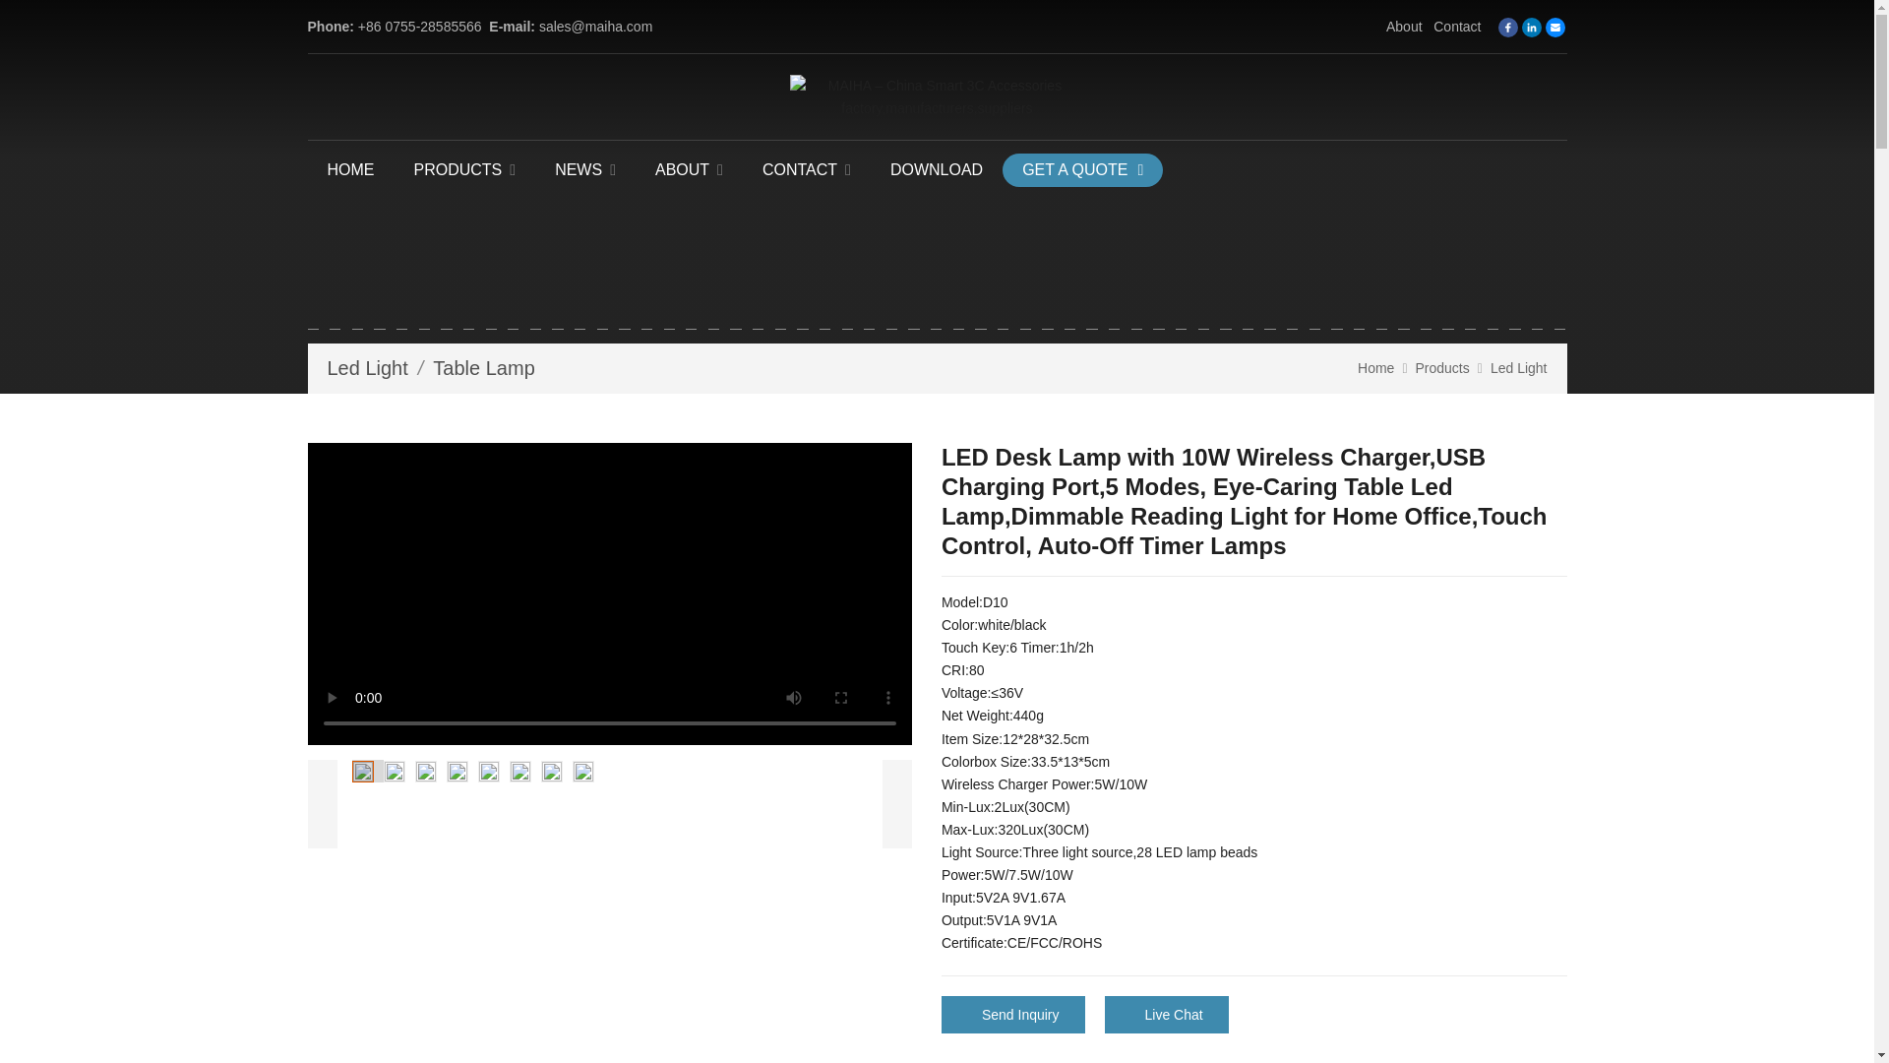 Image resolution: width=1889 pixels, height=1063 pixels. What do you see at coordinates (1531, 28) in the screenshot?
I see `LinkedIn` at bounding box center [1531, 28].